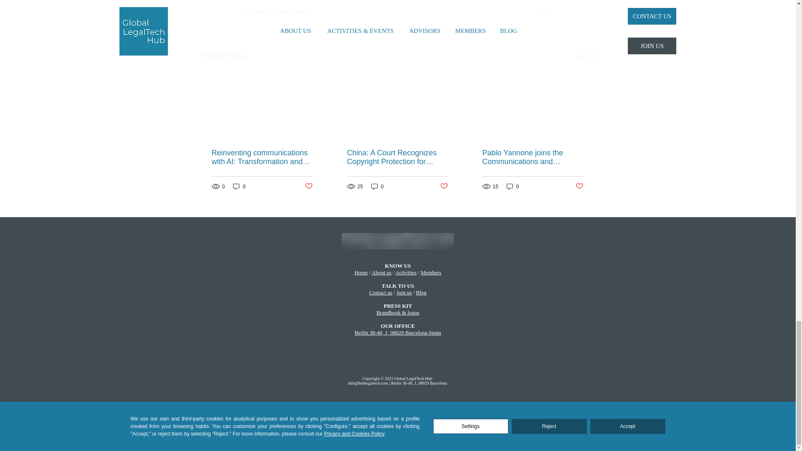 Image resolution: width=802 pixels, height=451 pixels. Describe the element at coordinates (308, 186) in the screenshot. I see `Post not marked as liked` at that location.